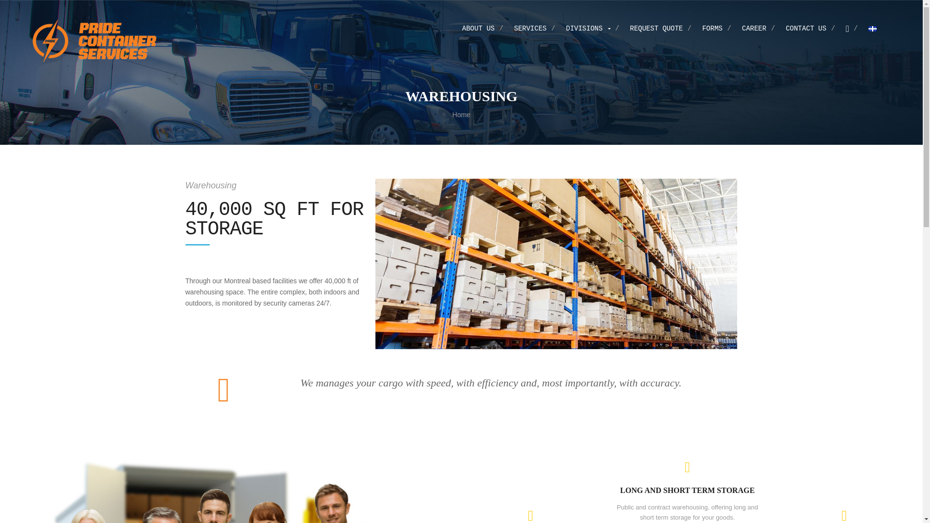 The width and height of the screenshot is (930, 523). Describe the element at coordinates (530, 28) in the screenshot. I see `SERVICES` at that location.